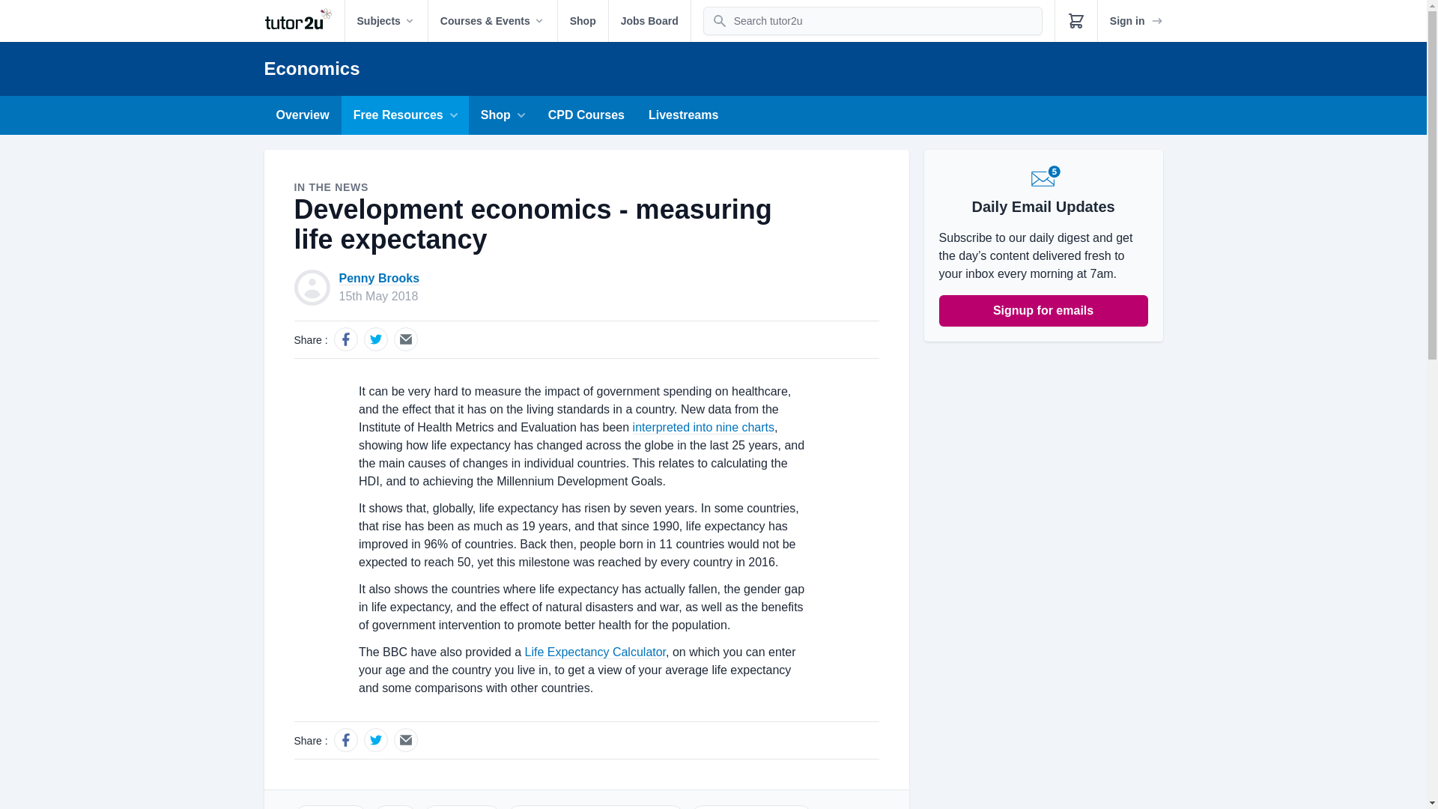  I want to click on Economics, so click(312, 67).